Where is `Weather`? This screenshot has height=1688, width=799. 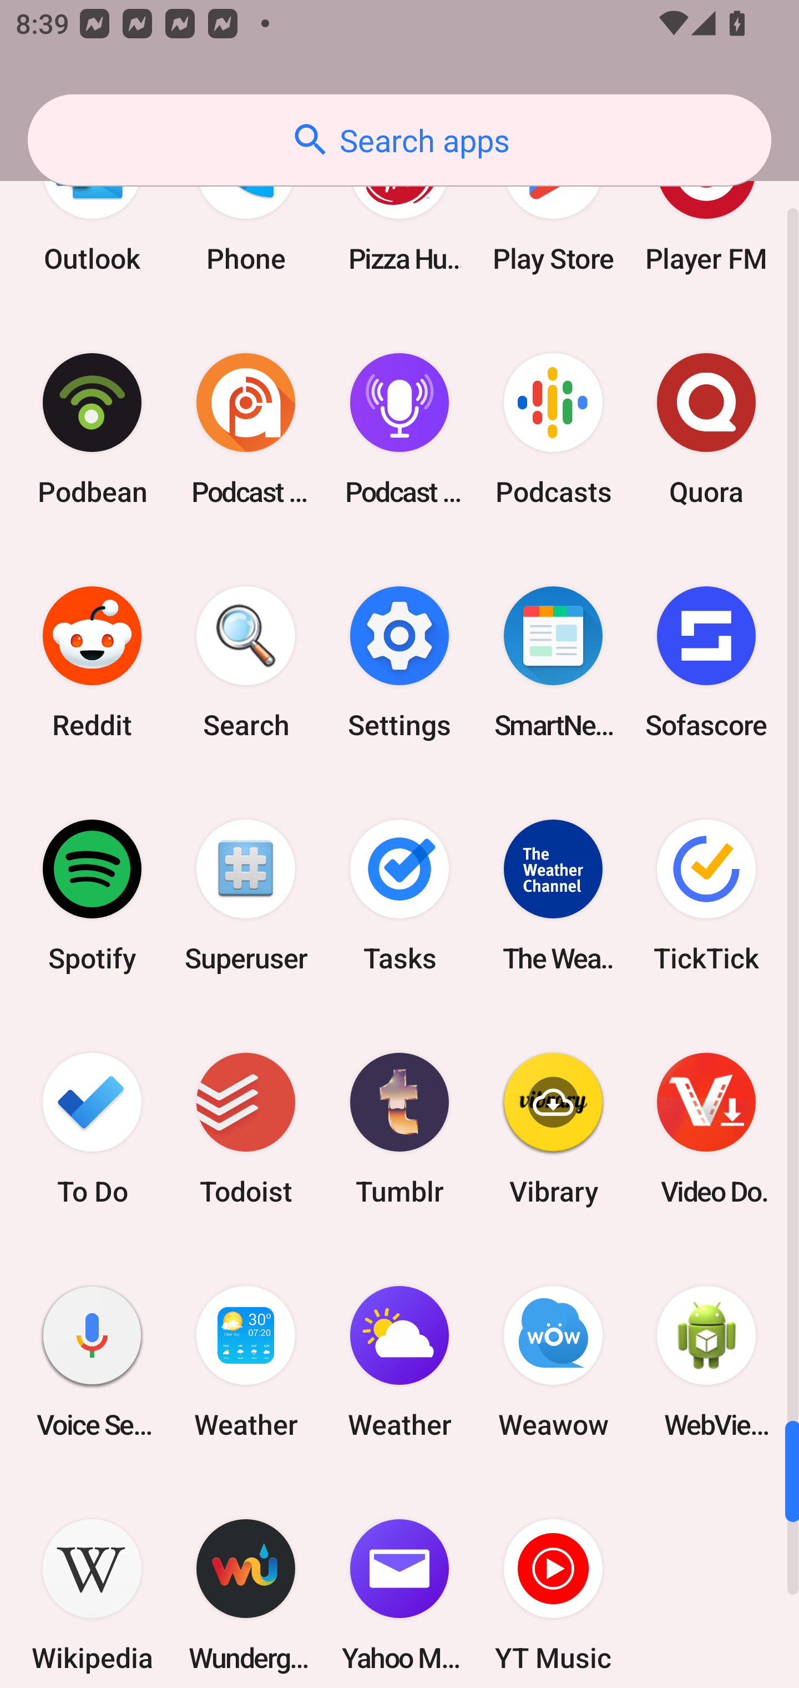
Weather is located at coordinates (246, 1362).